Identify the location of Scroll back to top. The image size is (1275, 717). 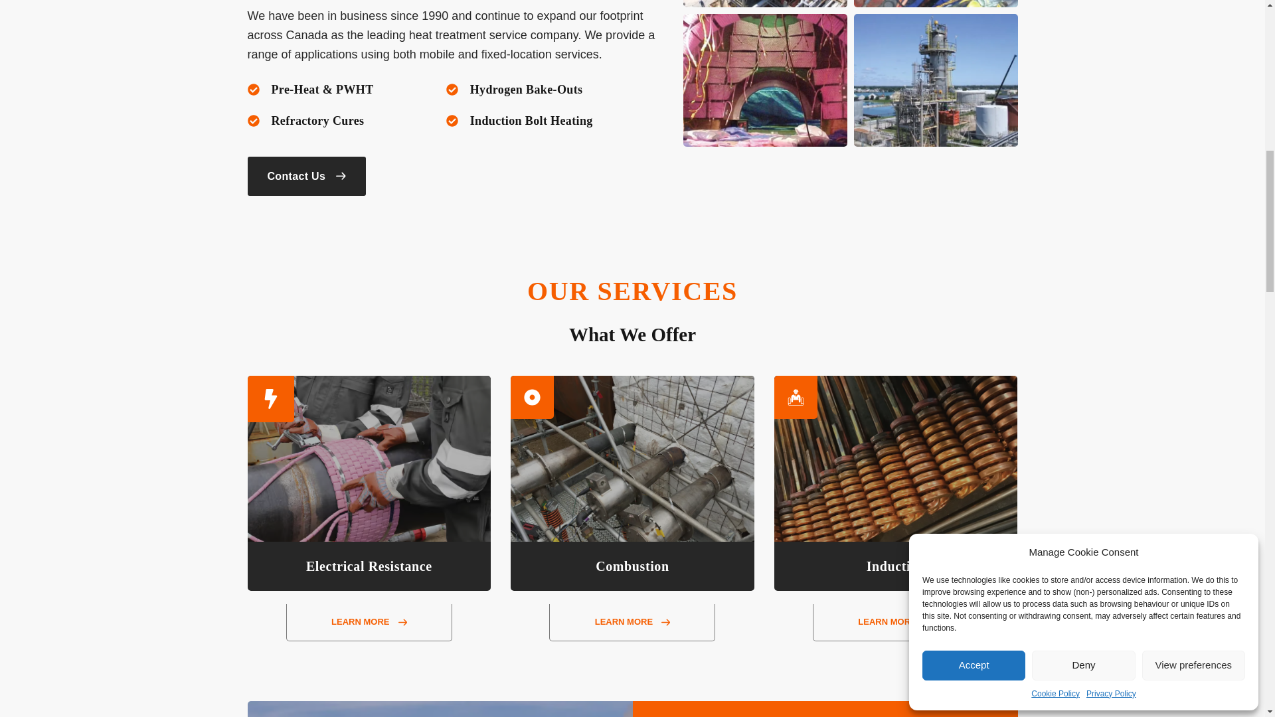
(1246, 644).